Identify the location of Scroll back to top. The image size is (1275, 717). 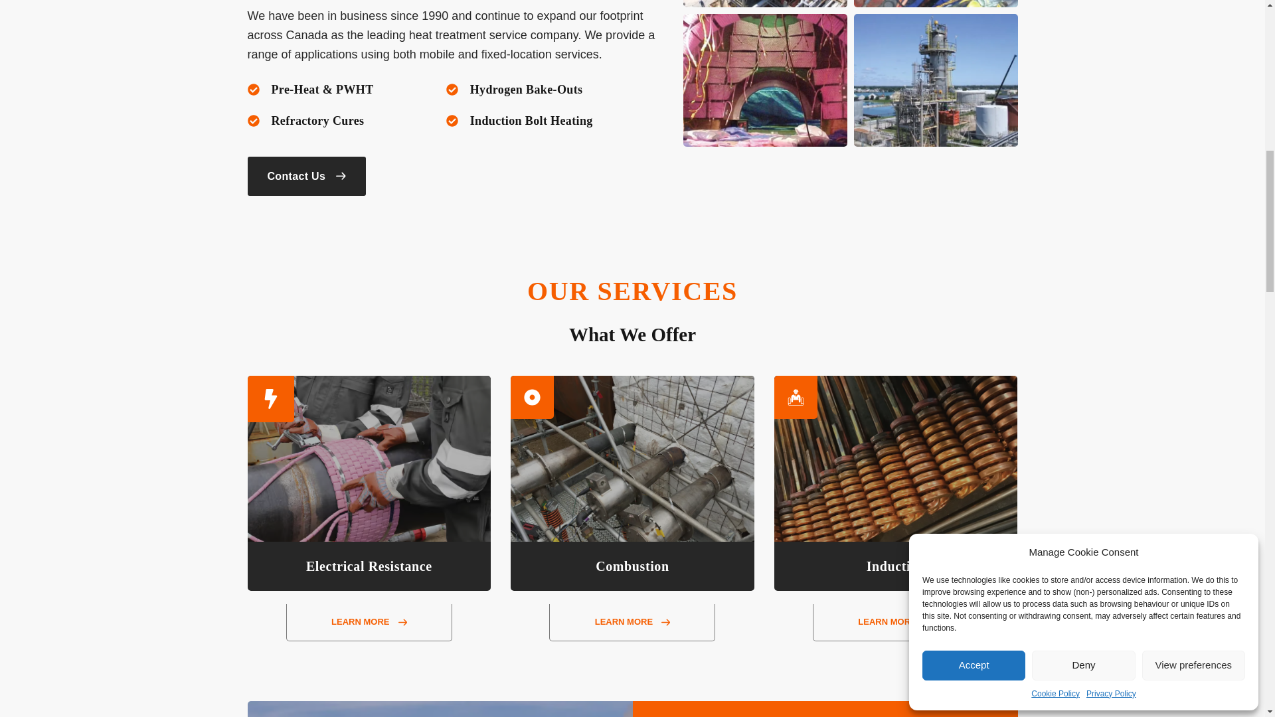
(1246, 644).